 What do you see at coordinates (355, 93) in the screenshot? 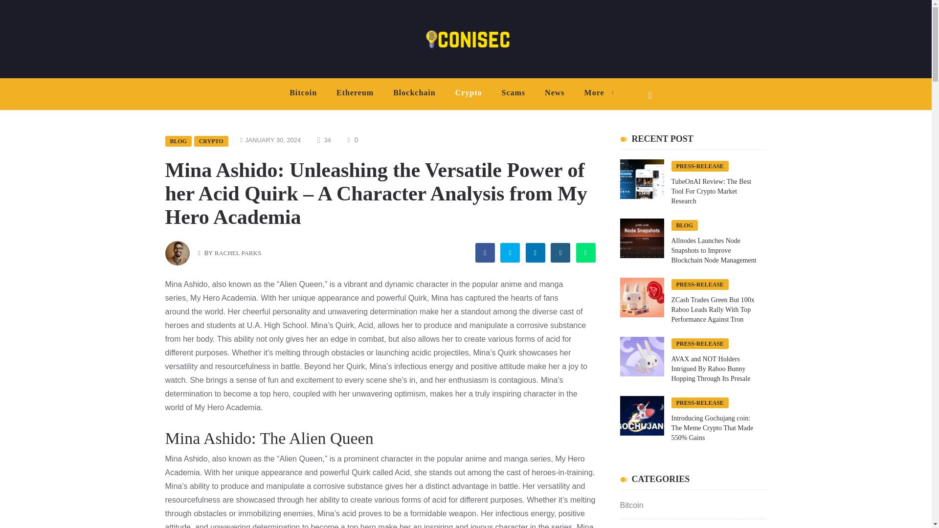
I see `Ethereum` at bounding box center [355, 93].